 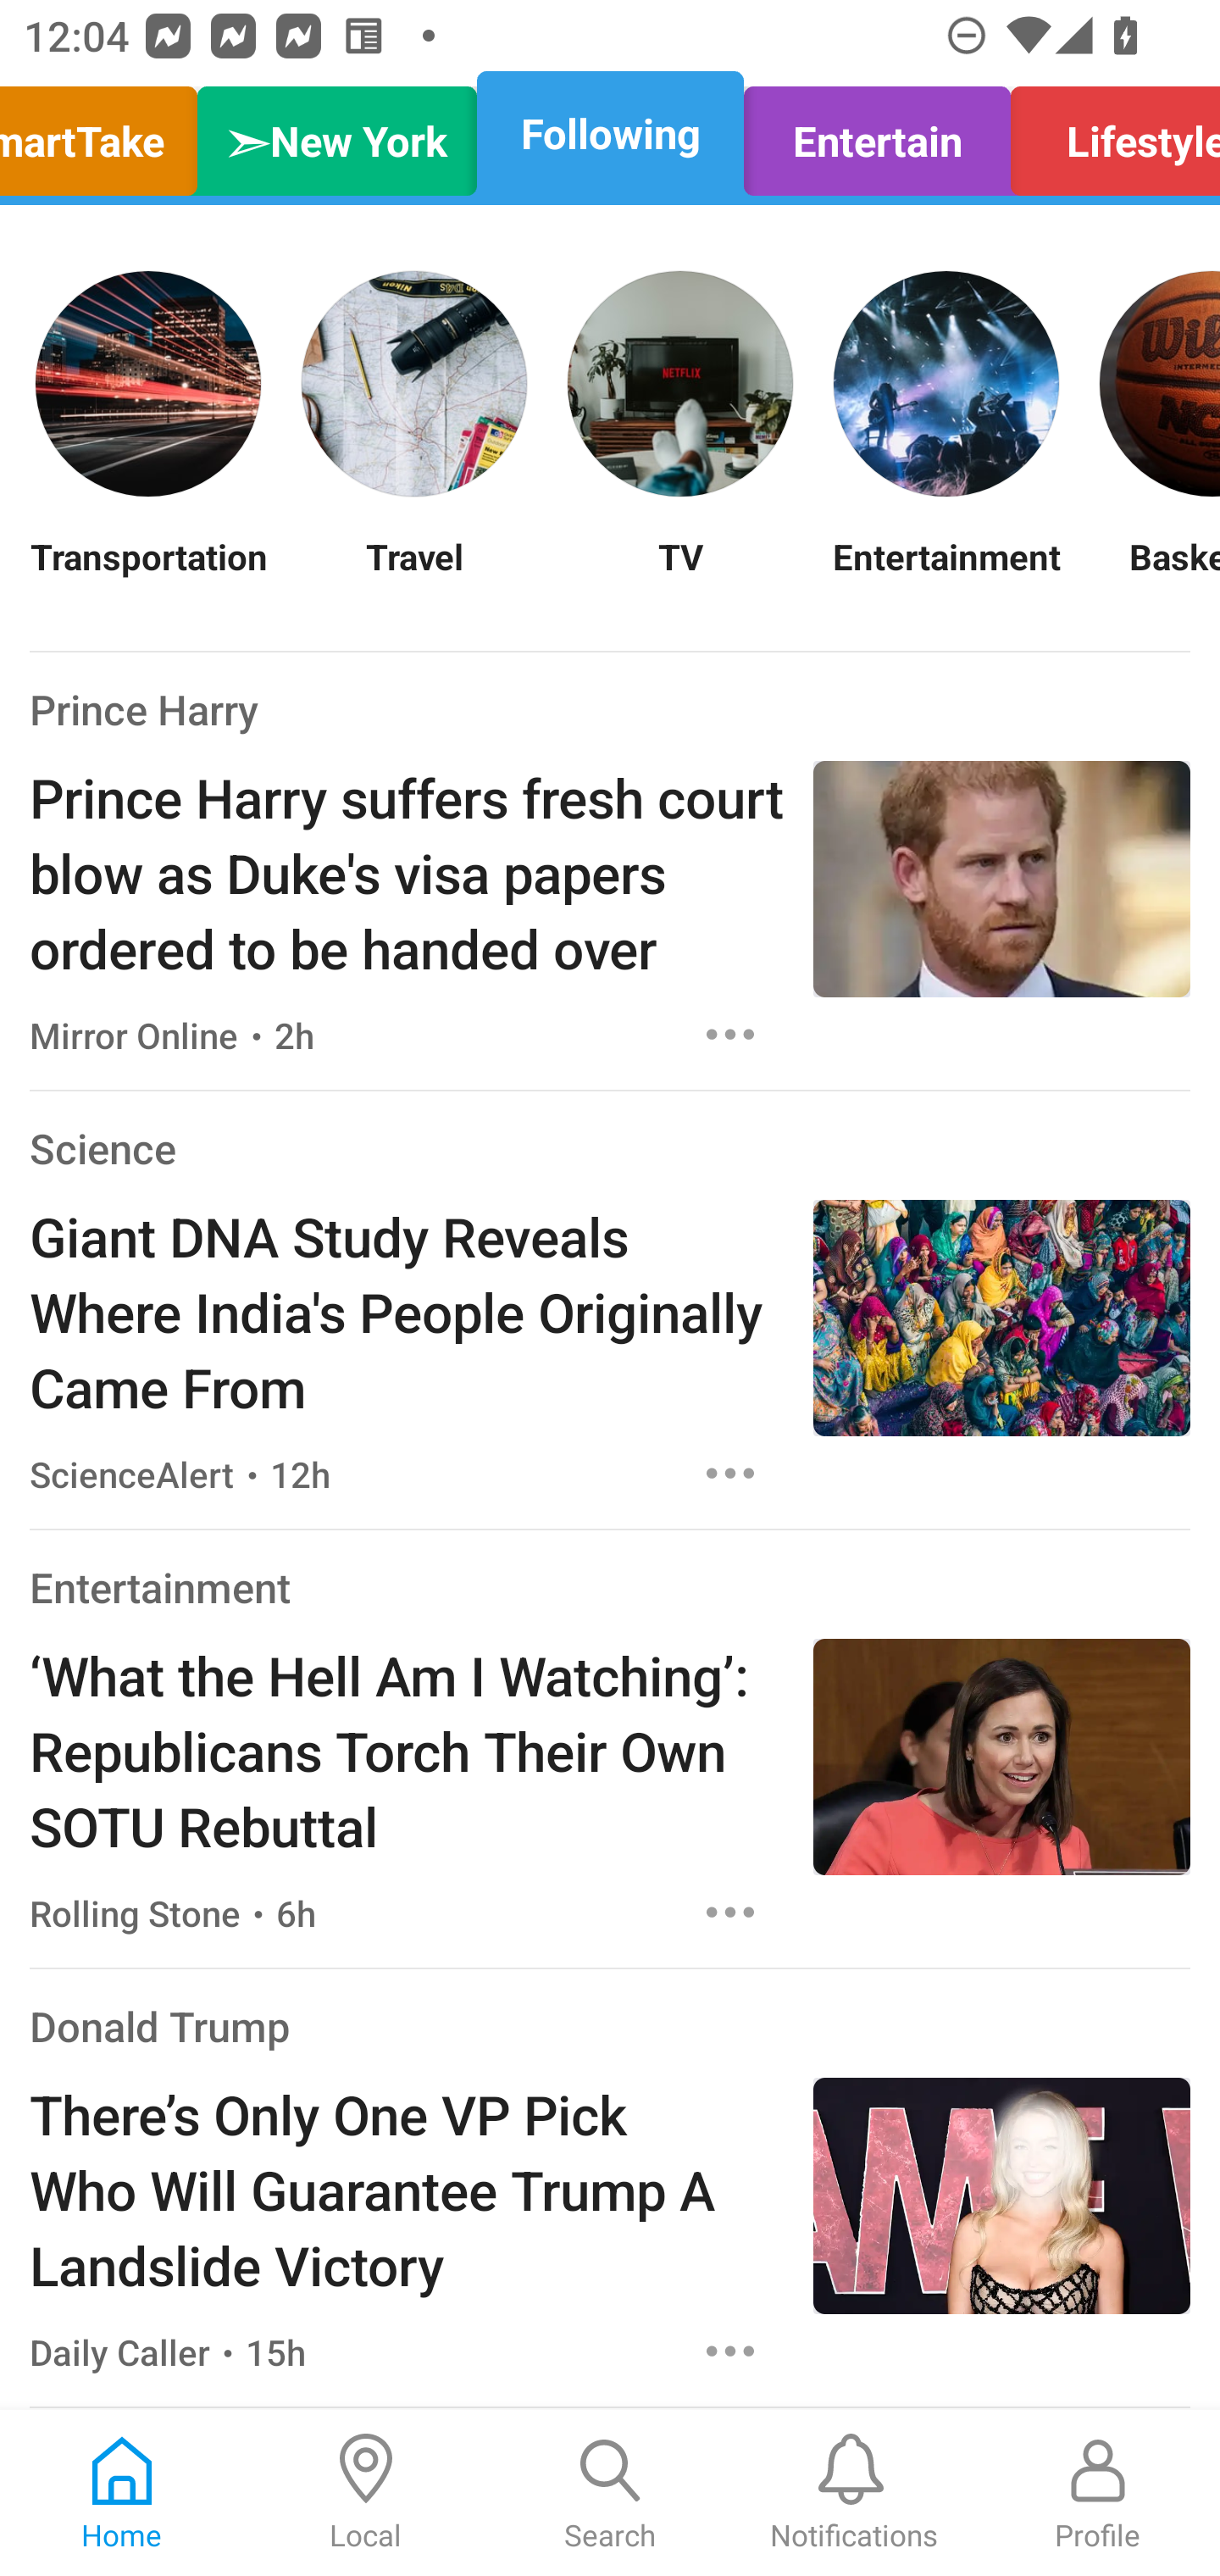 I want to click on Prince Harry, so click(x=144, y=708).